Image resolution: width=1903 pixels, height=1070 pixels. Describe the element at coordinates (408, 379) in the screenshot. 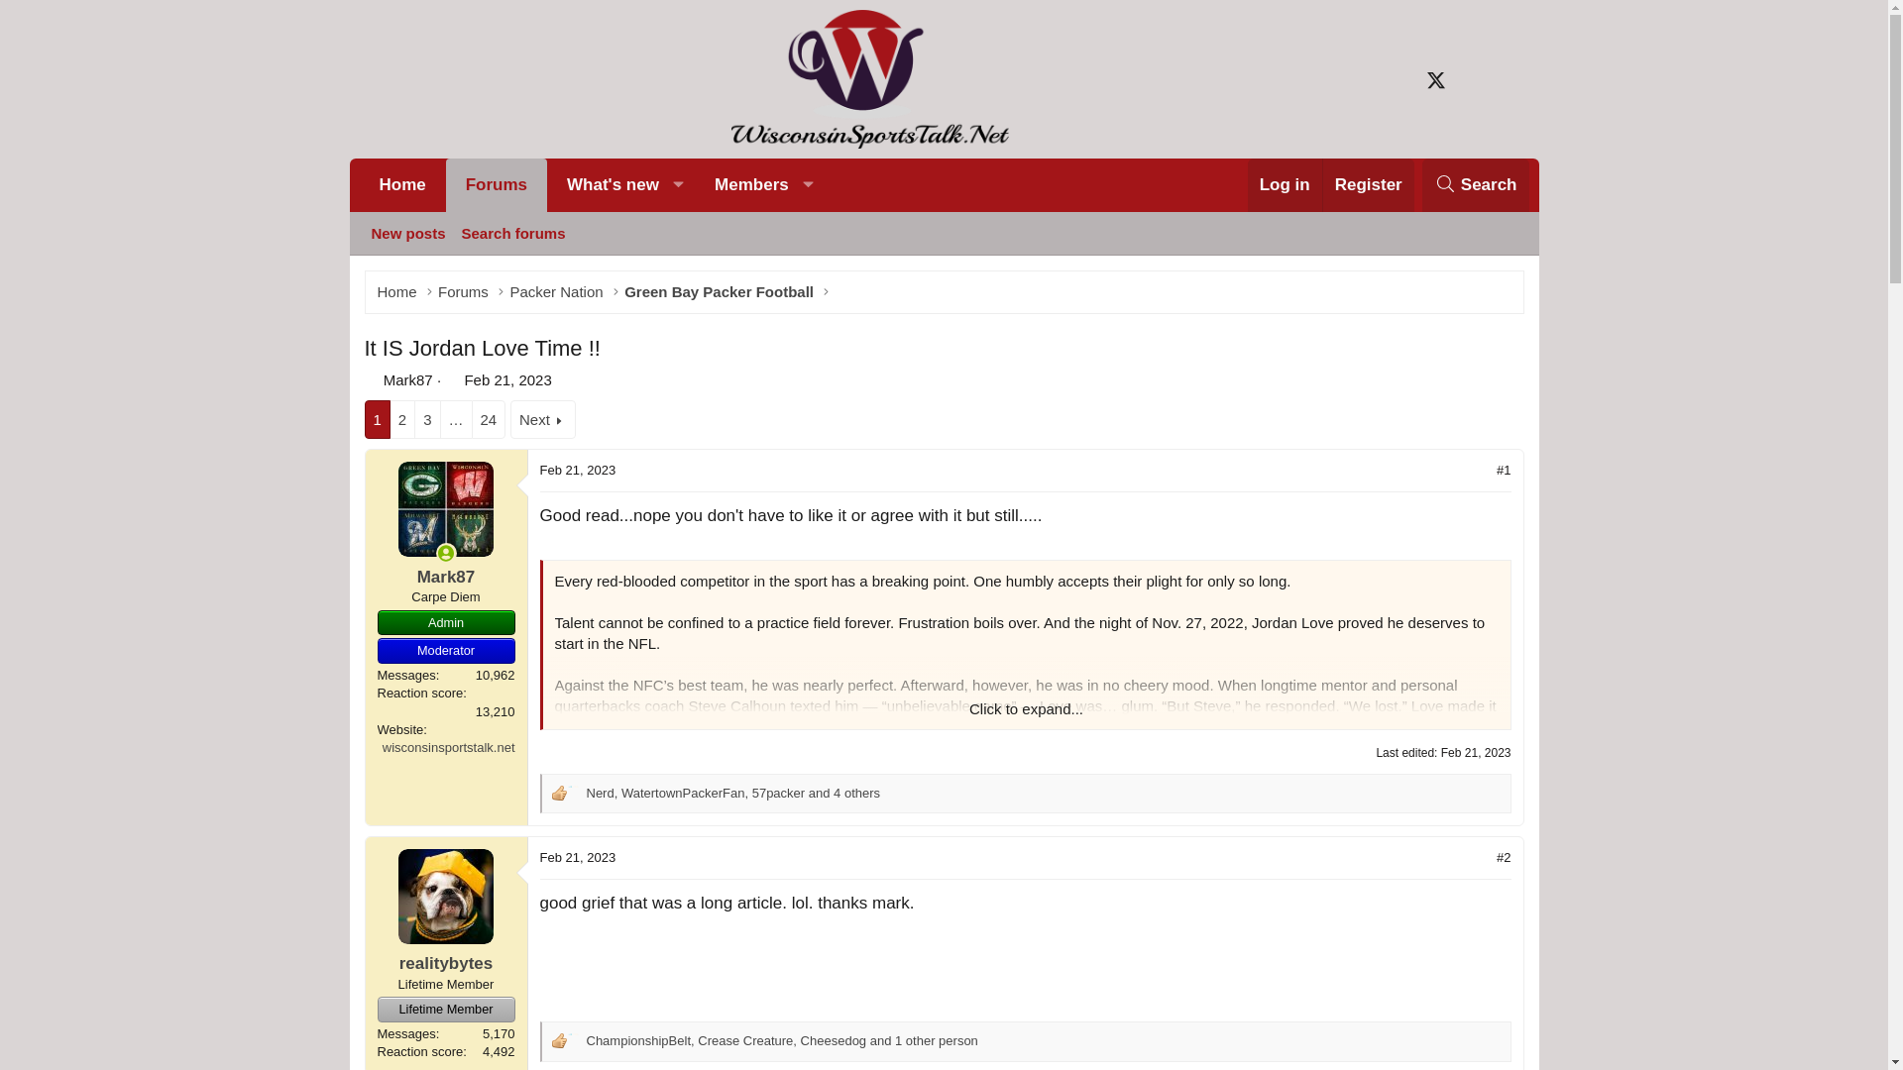

I see `Mark87` at that location.